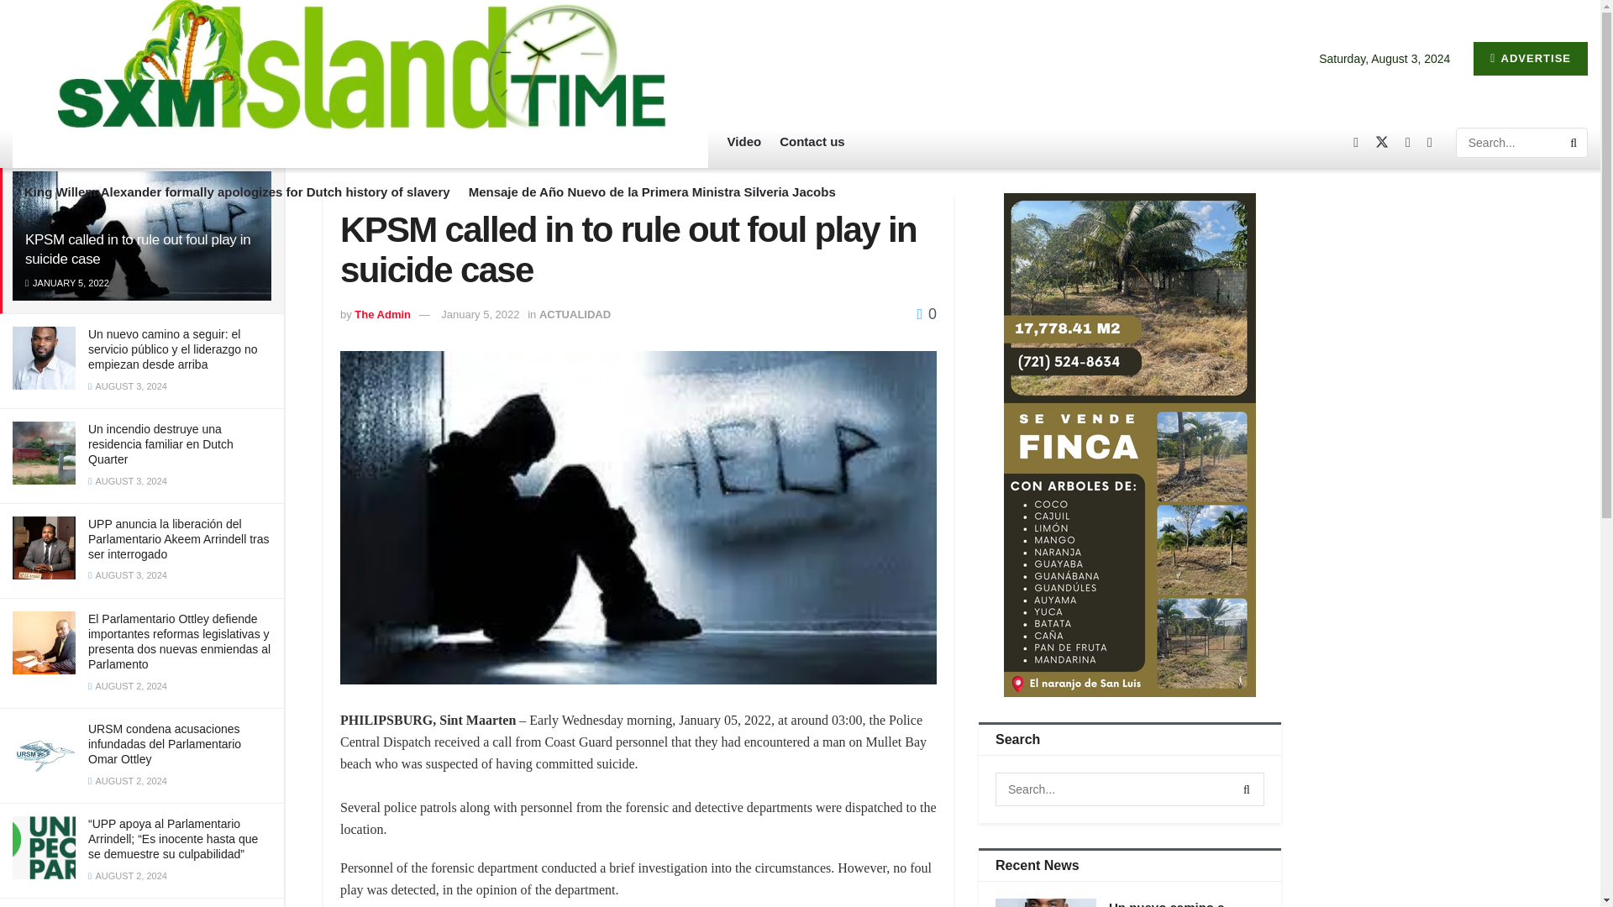 This screenshot has height=907, width=1613. I want to click on Imagen den dia, so click(398, 141).